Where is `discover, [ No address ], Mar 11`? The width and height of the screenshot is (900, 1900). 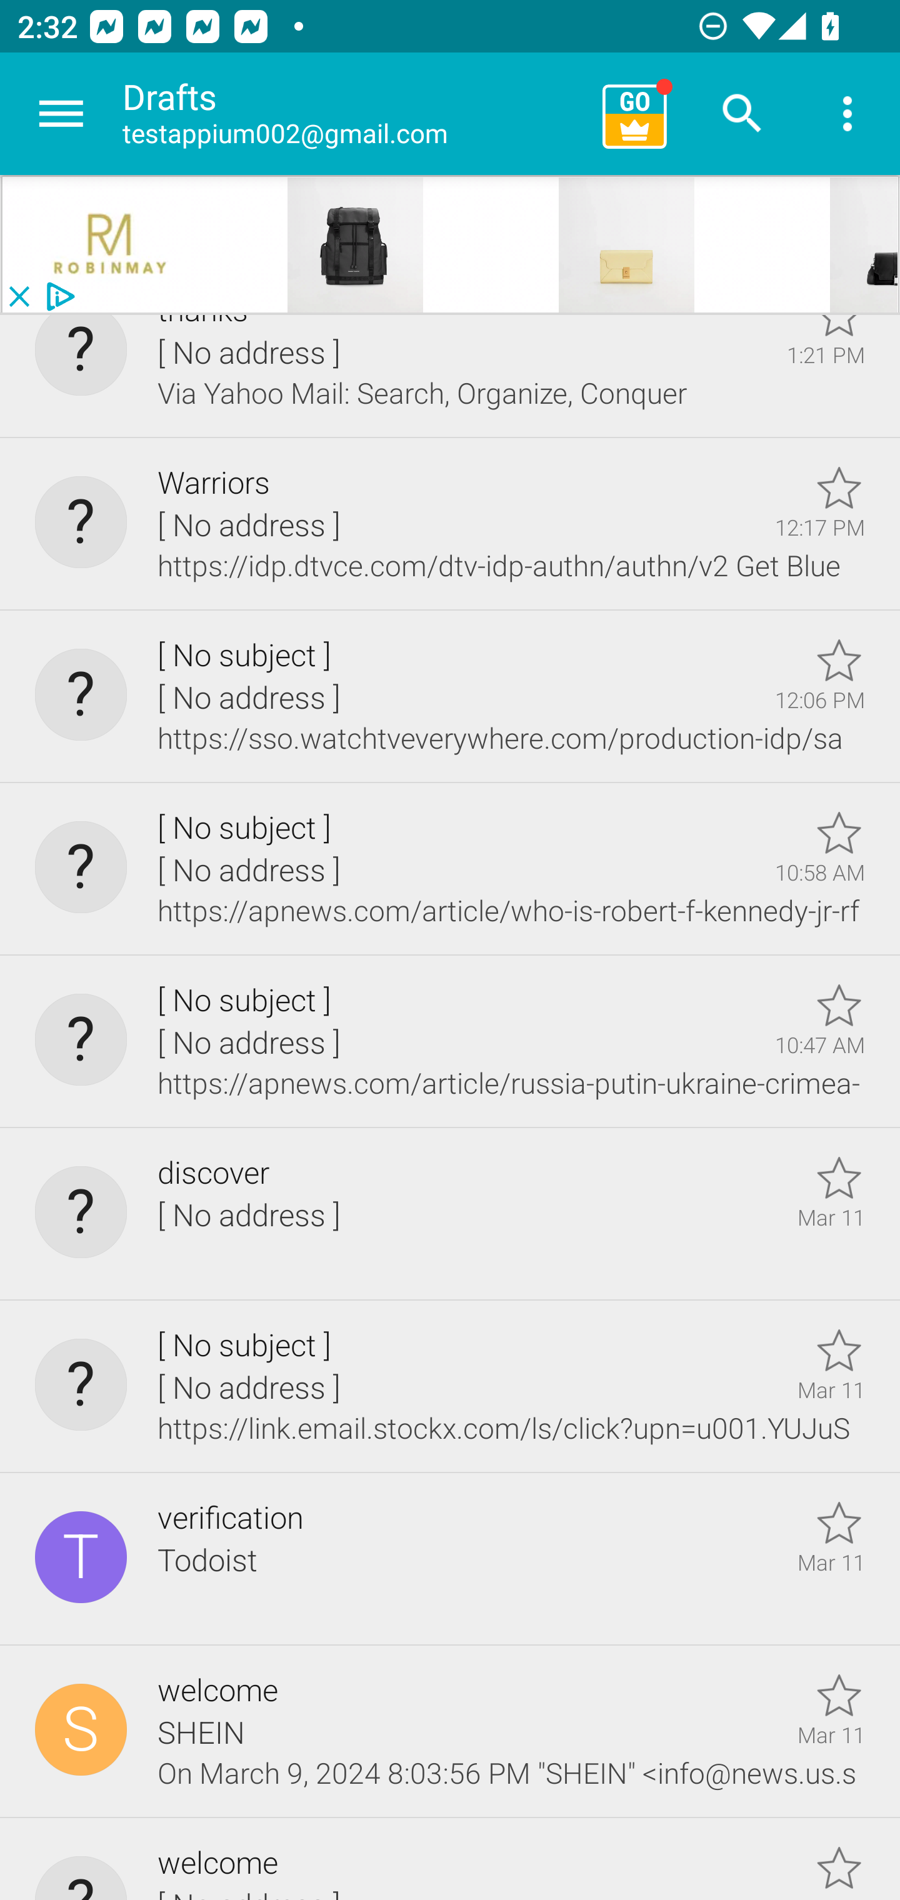 discover, [ No address ], Mar 11 is located at coordinates (450, 1215).